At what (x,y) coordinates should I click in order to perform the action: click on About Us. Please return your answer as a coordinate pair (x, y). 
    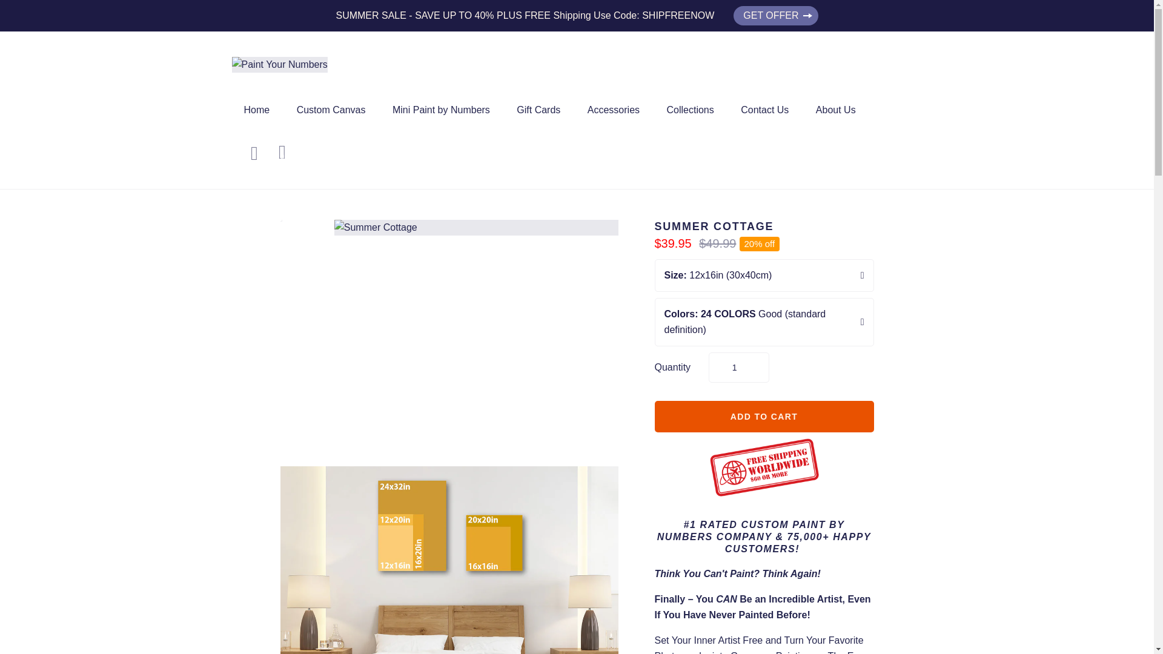
    Looking at the image, I should click on (835, 110).